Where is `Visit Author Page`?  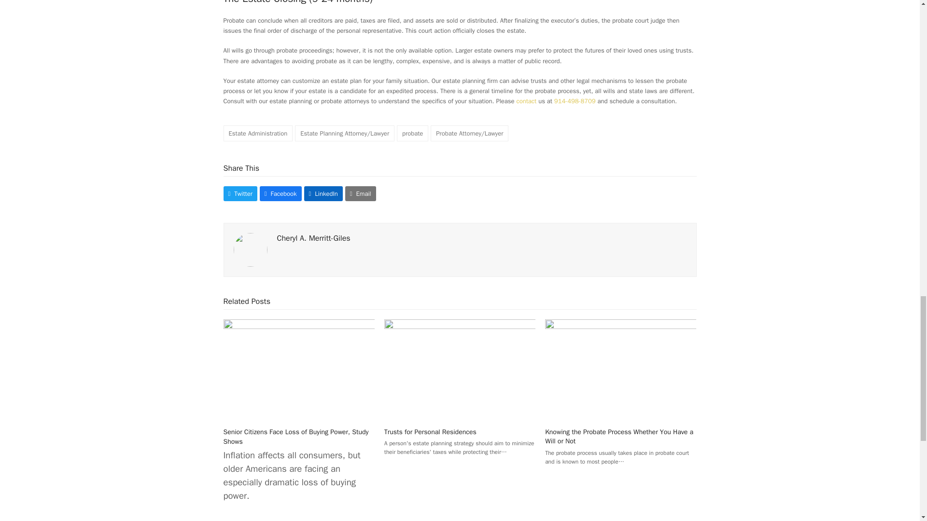
Visit Author Page is located at coordinates (314, 238).